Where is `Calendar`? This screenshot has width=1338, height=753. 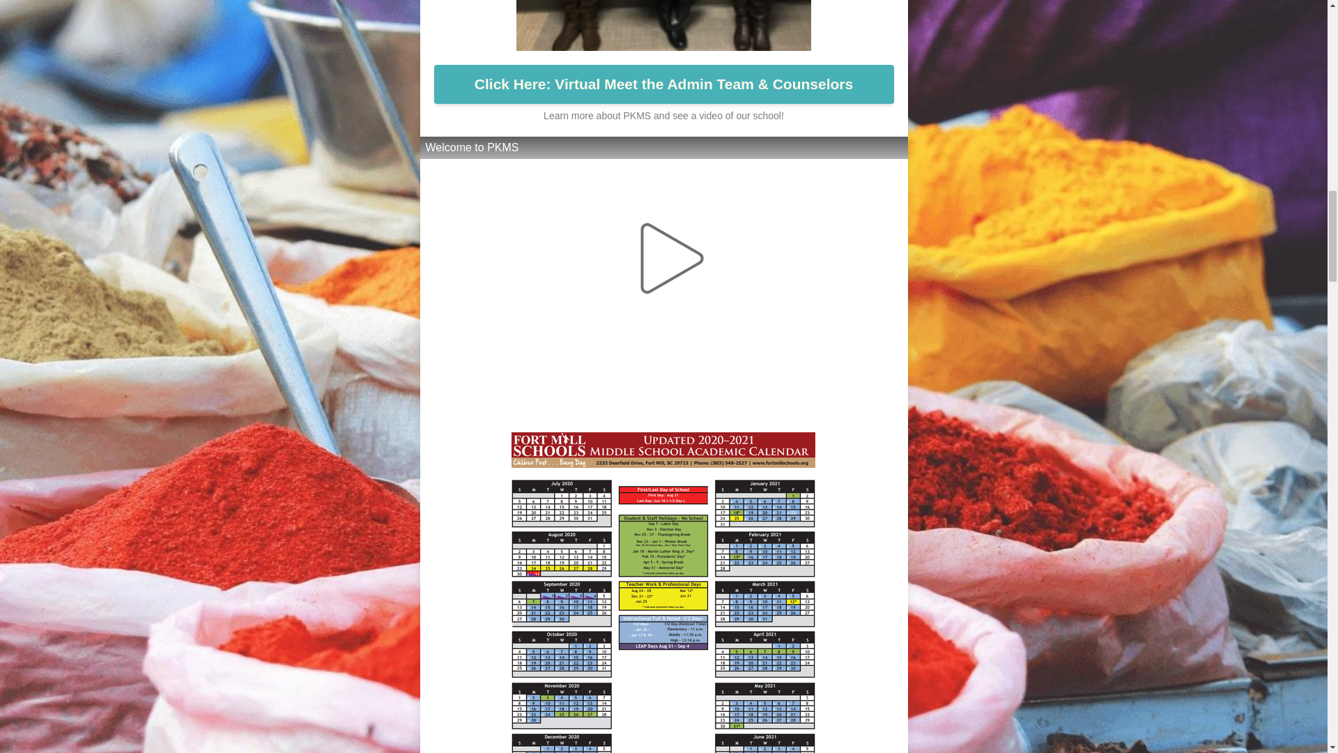
Calendar is located at coordinates (716, 406).